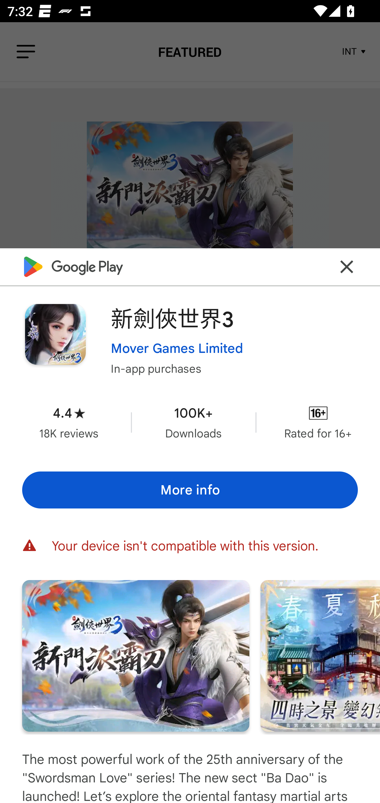  Describe the element at coordinates (136, 656) in the screenshot. I see `Screenshot "1" of "8"` at that location.